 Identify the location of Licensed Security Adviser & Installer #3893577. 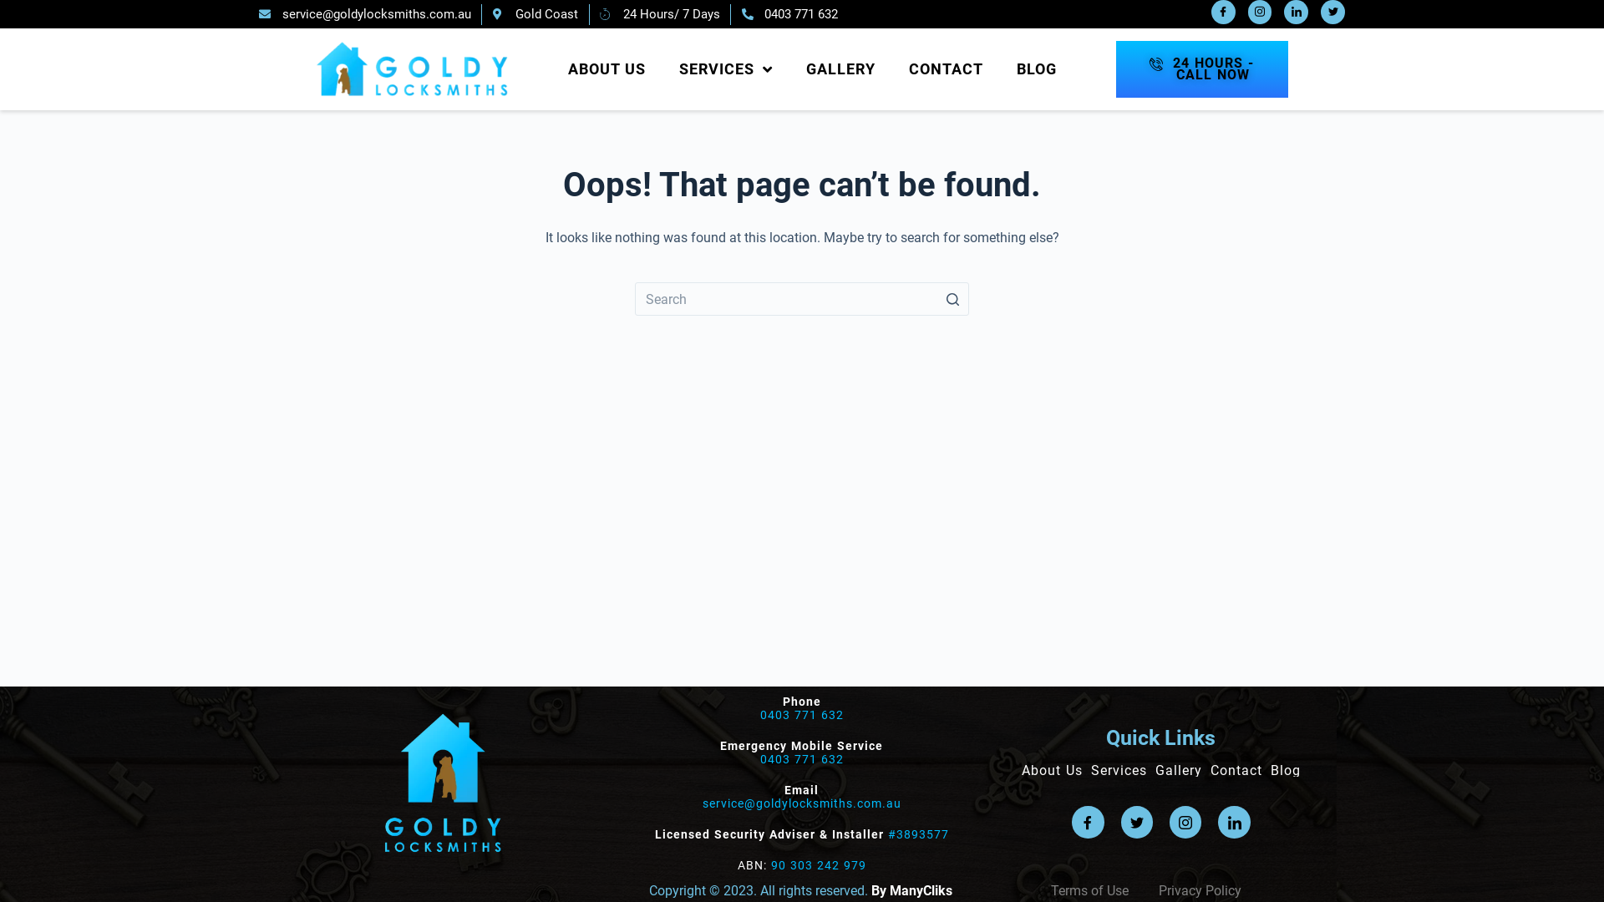
(802, 834).